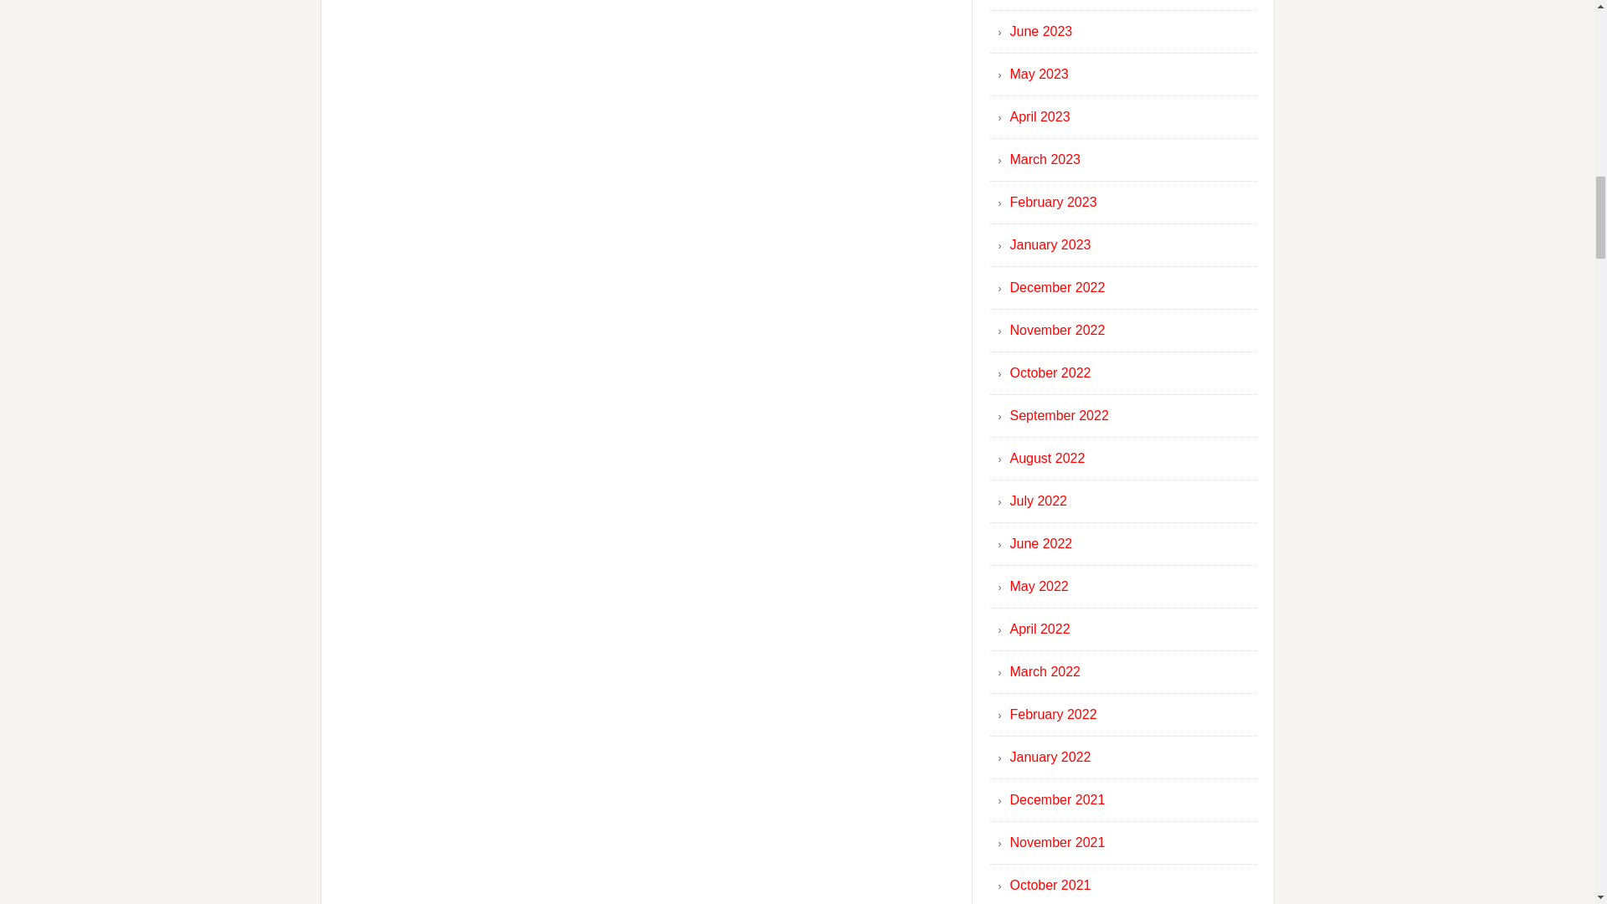 This screenshot has height=904, width=1607. Describe the element at coordinates (1040, 32) in the screenshot. I see `June 2023` at that location.